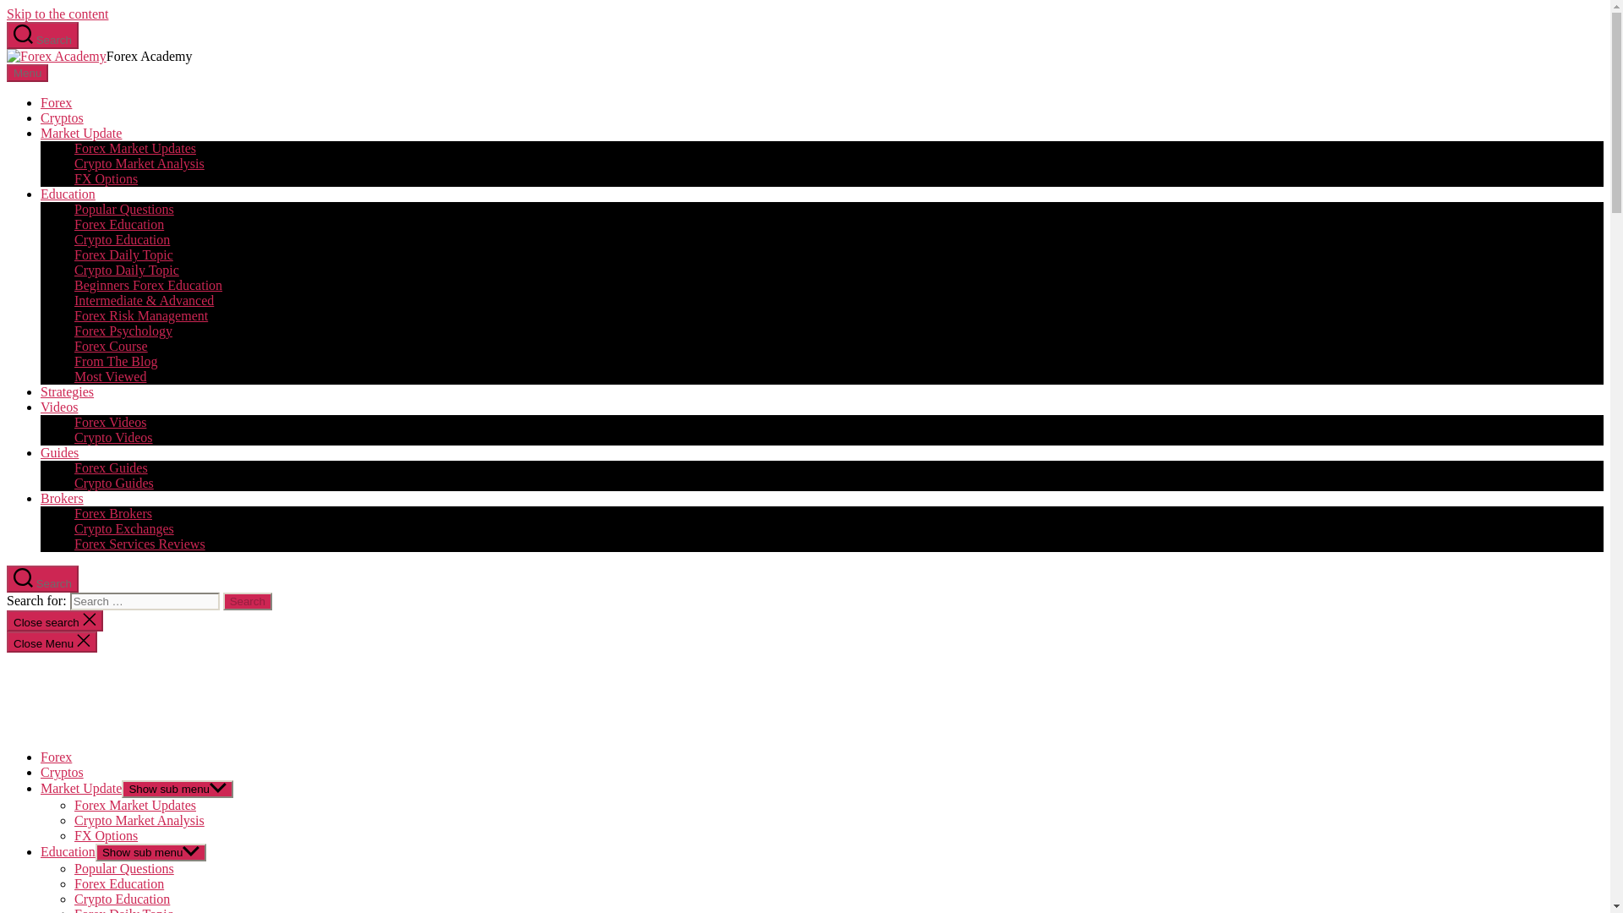 Image resolution: width=1623 pixels, height=913 pixels. Describe the element at coordinates (42, 36) in the screenshot. I see `Search` at that location.